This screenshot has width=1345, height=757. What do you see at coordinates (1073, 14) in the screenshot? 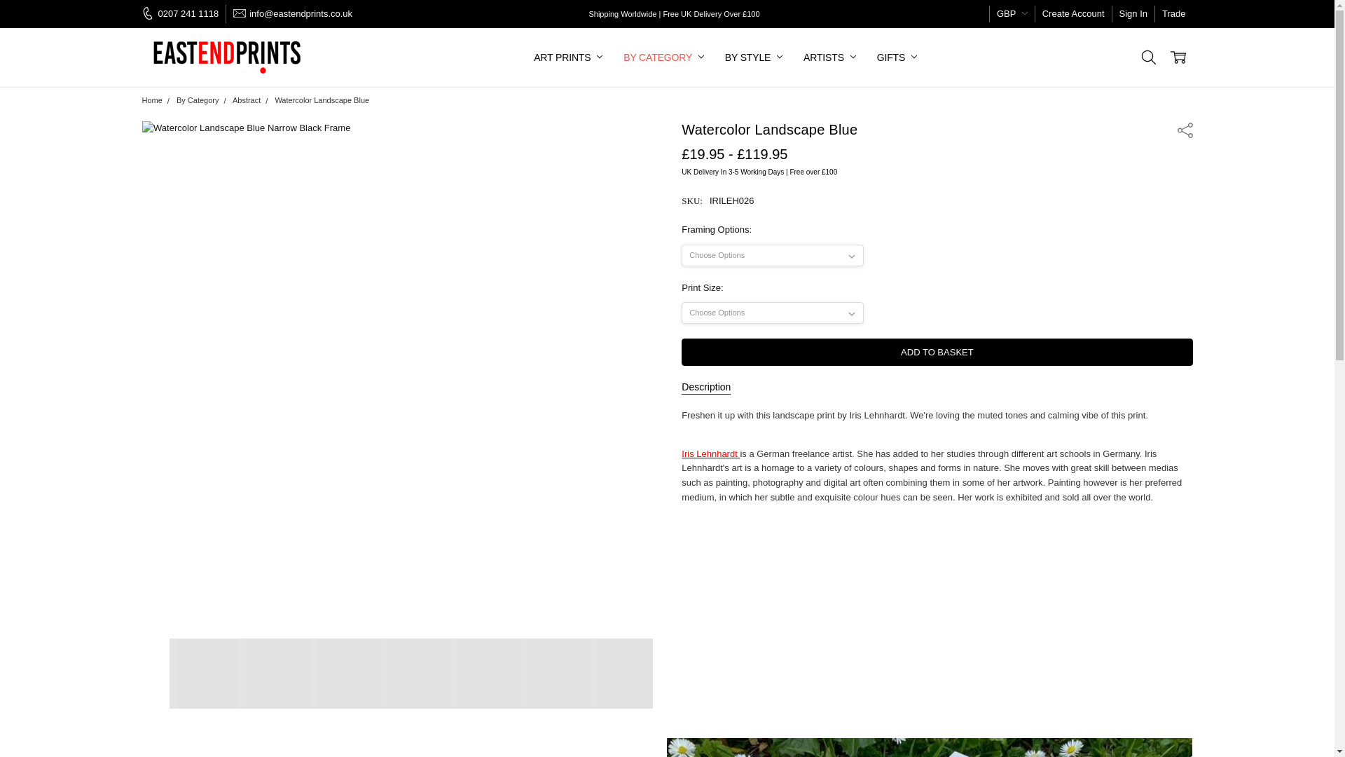
I see `Create Account` at bounding box center [1073, 14].